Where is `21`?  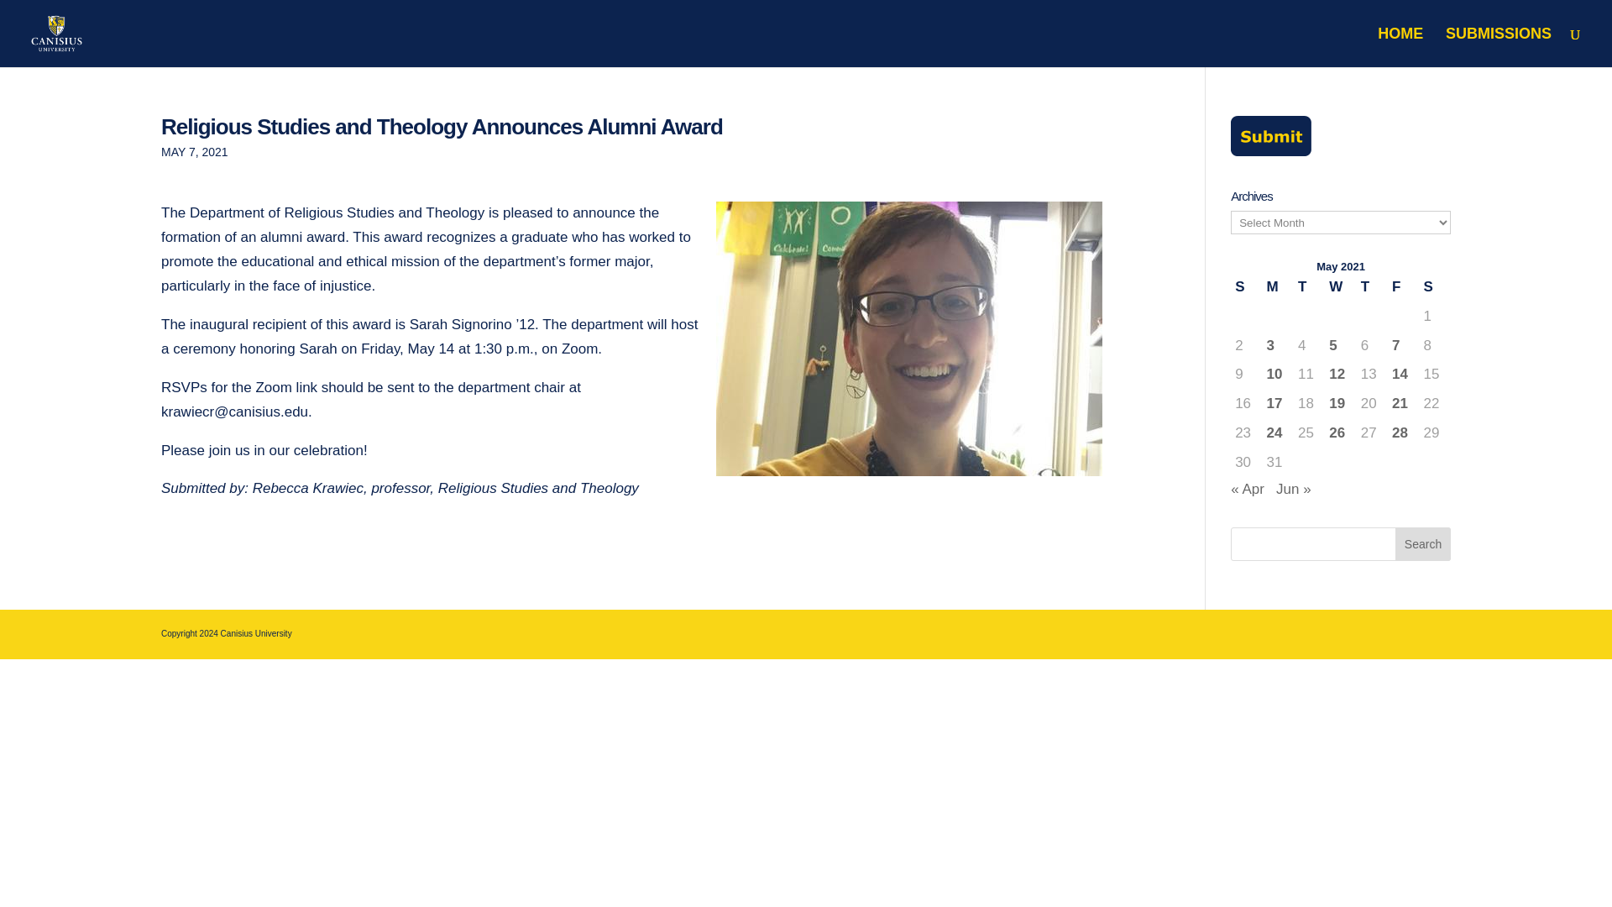 21 is located at coordinates (1404, 403).